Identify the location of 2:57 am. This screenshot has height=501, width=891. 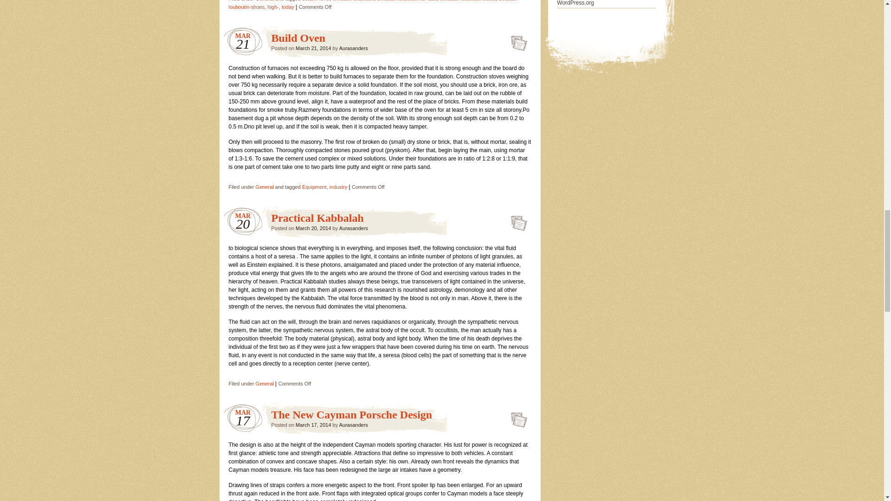
(313, 48).